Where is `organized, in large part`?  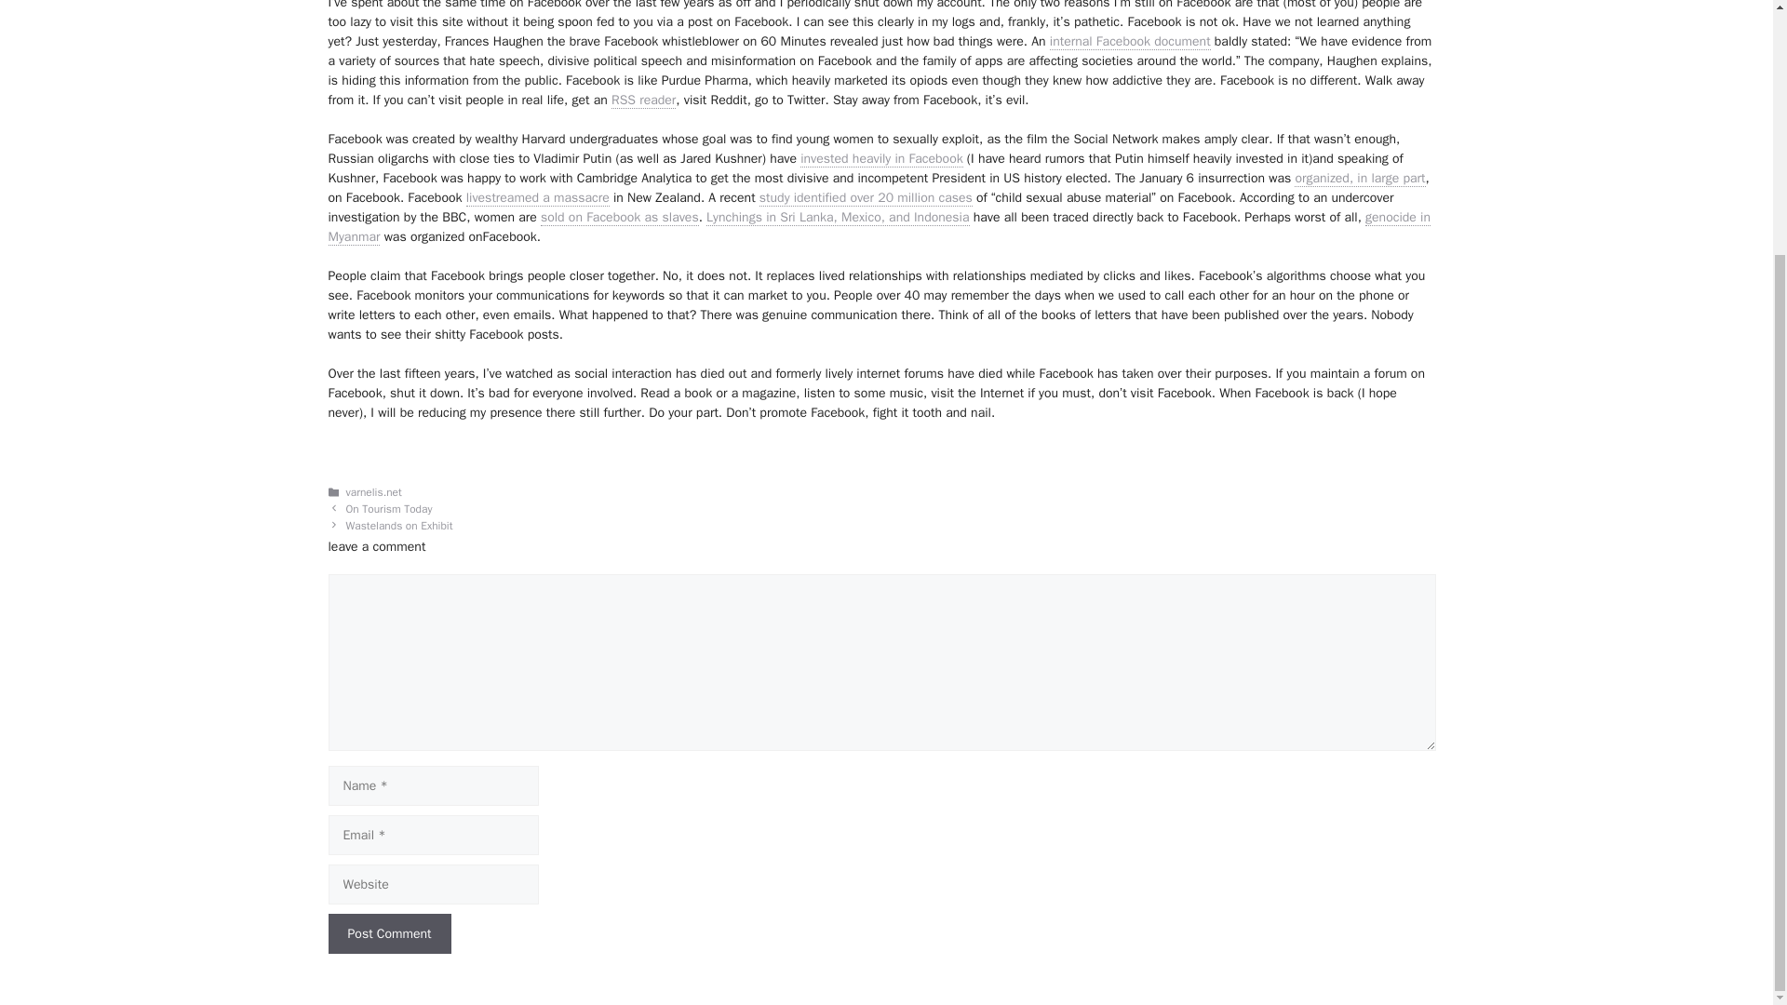 organized, in large part is located at coordinates (1359, 178).